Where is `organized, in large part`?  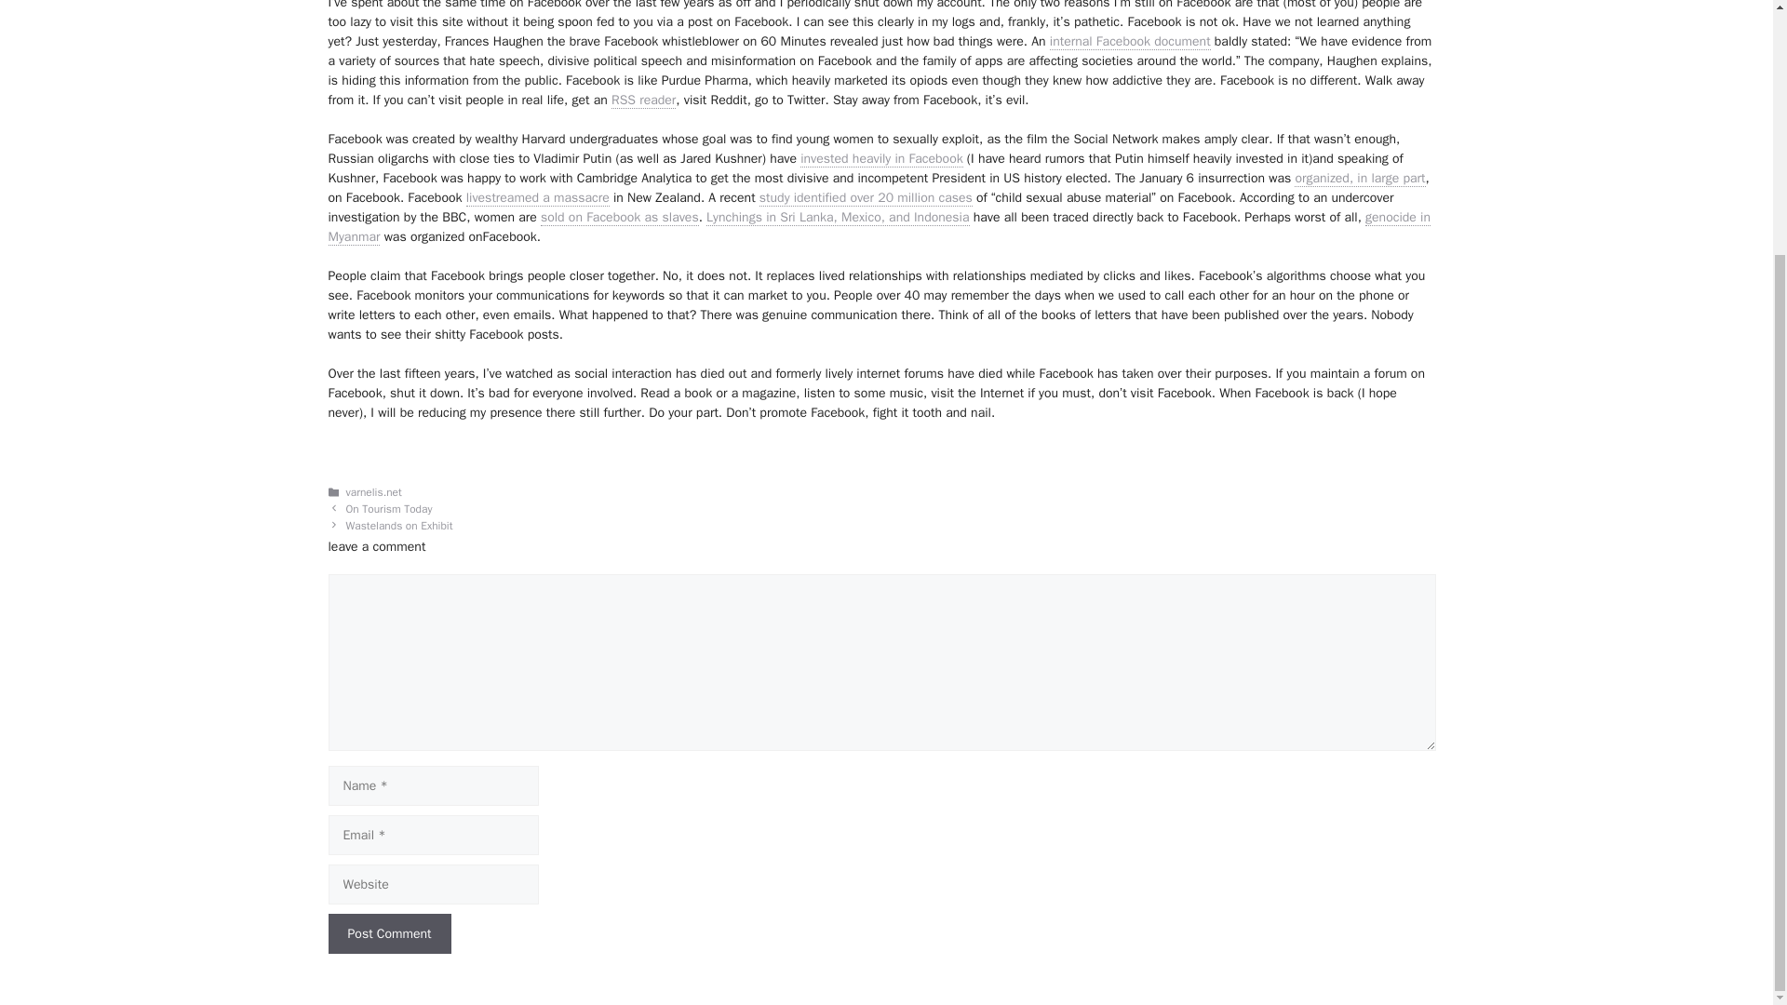 organized, in large part is located at coordinates (1359, 178).